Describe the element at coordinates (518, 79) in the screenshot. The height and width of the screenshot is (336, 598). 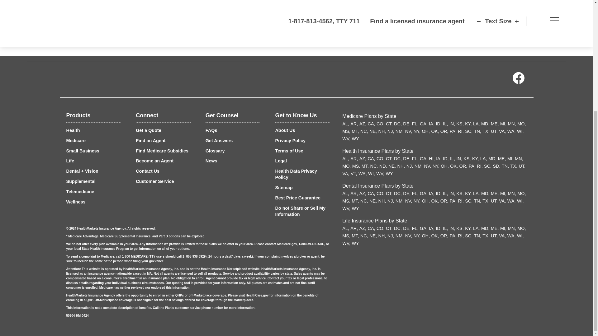
I see `Facebook` at that location.